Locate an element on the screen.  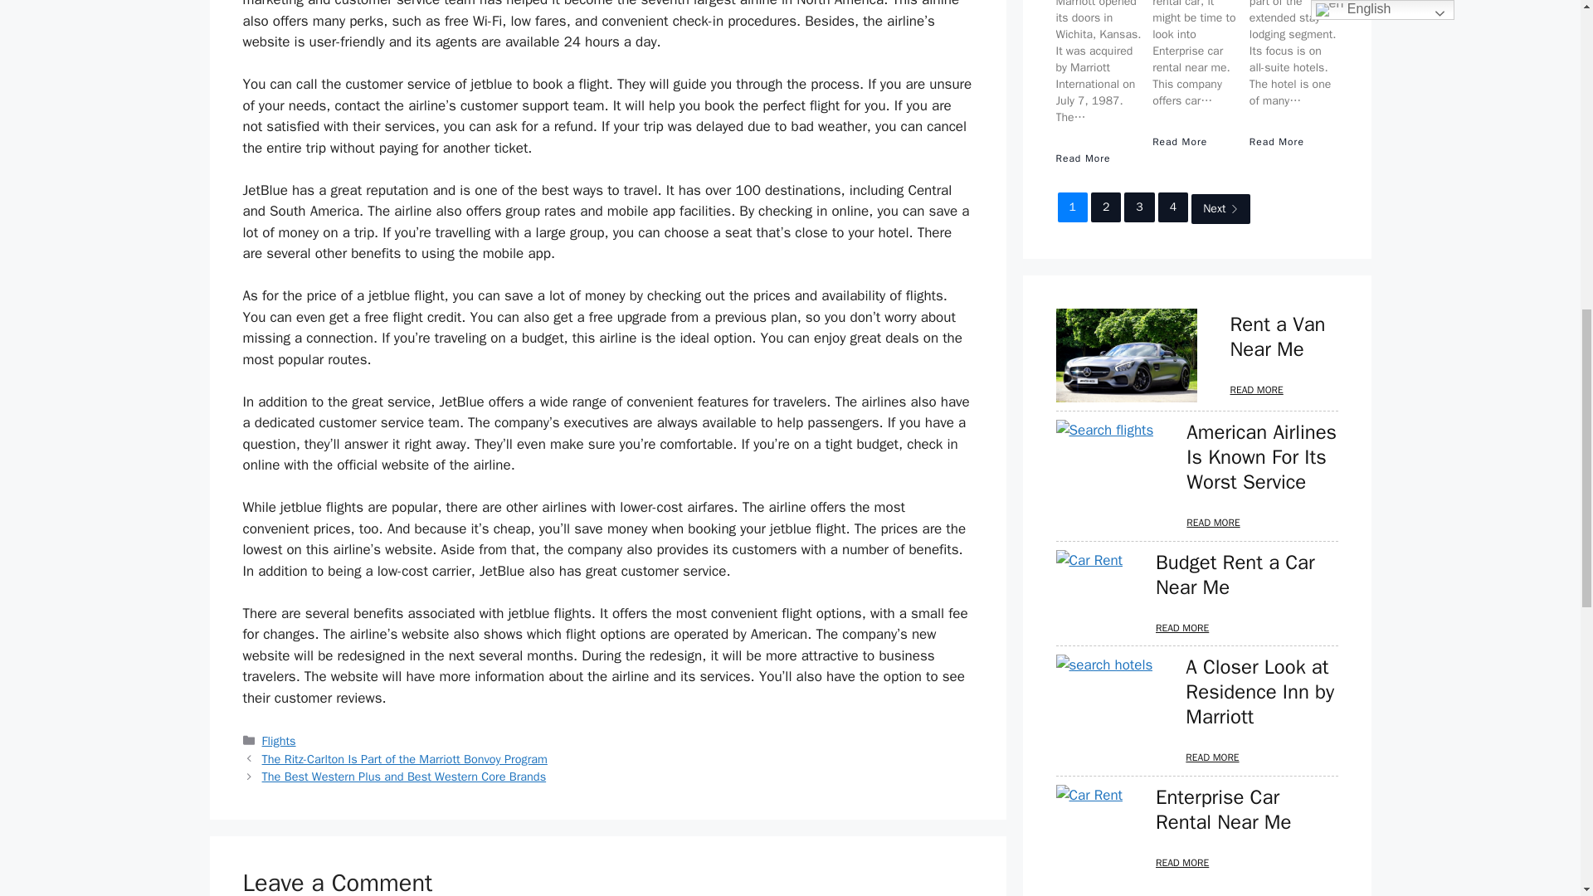
Read More is located at coordinates (1082, 158).